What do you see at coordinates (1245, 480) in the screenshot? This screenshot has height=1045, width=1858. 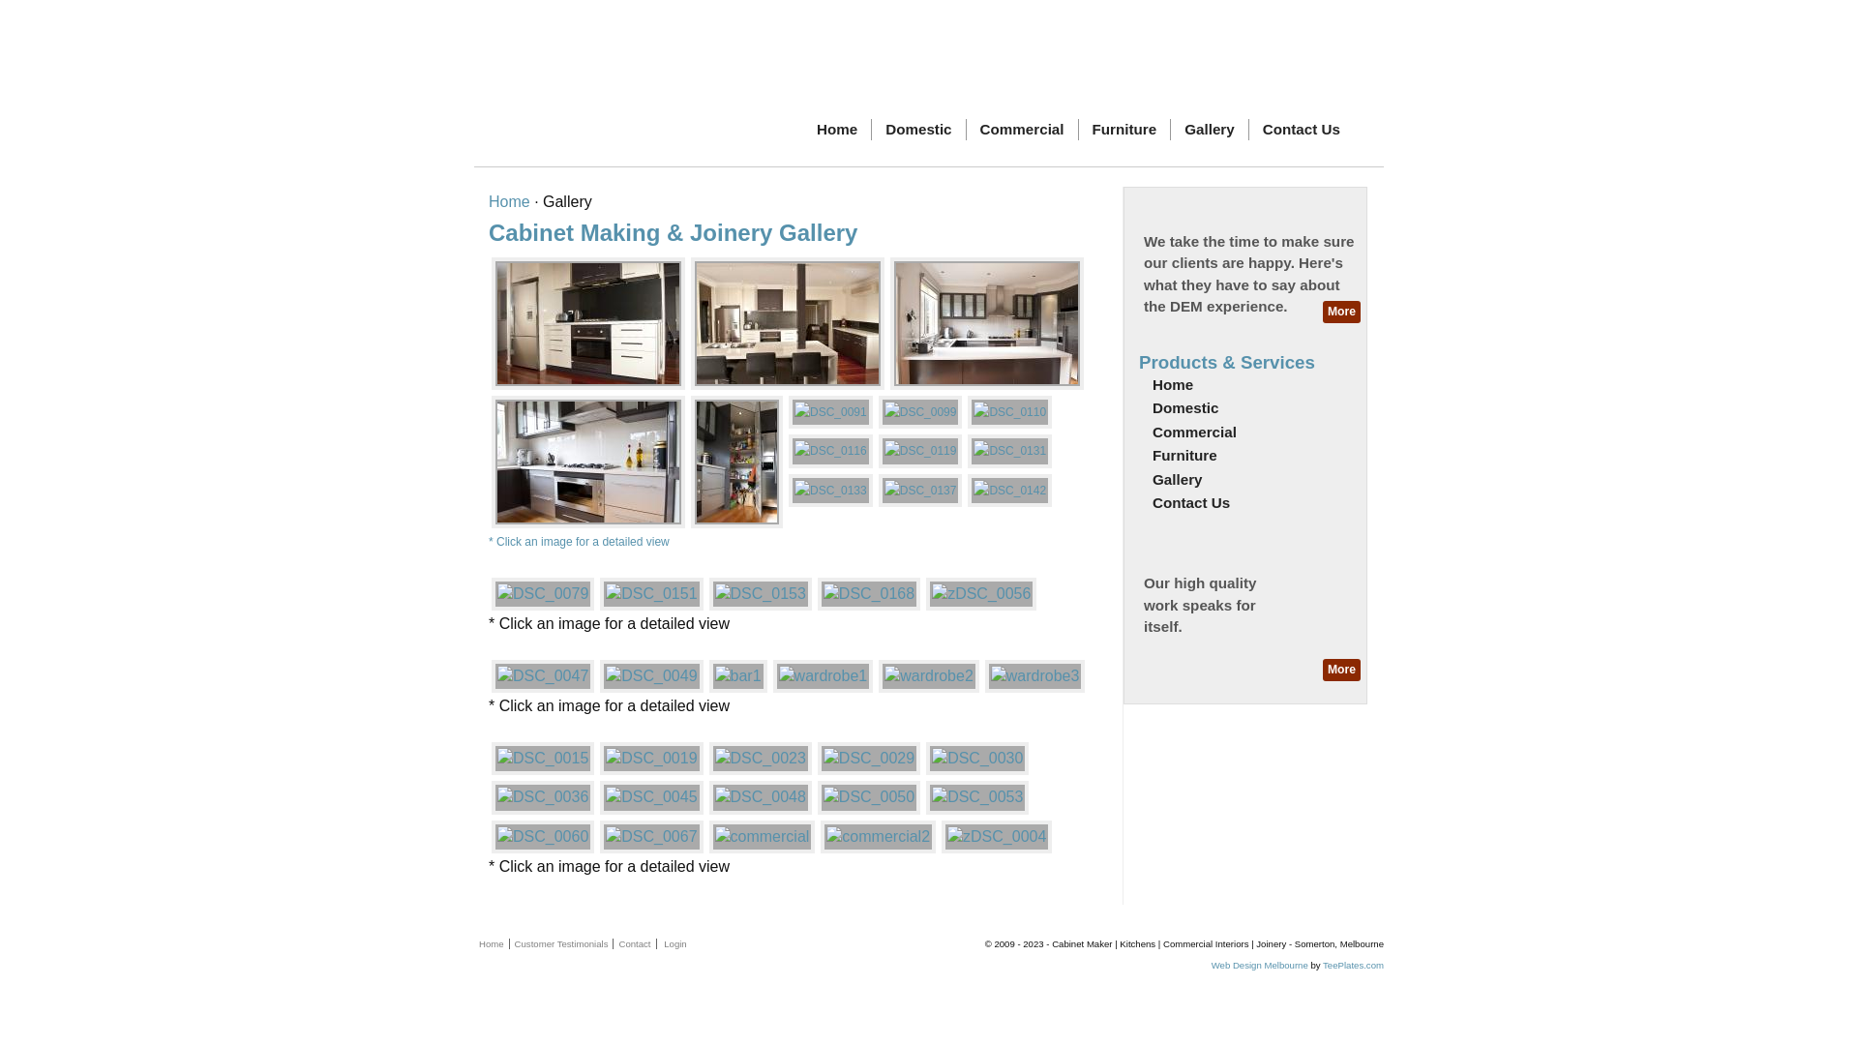 I see `Gallery` at bounding box center [1245, 480].